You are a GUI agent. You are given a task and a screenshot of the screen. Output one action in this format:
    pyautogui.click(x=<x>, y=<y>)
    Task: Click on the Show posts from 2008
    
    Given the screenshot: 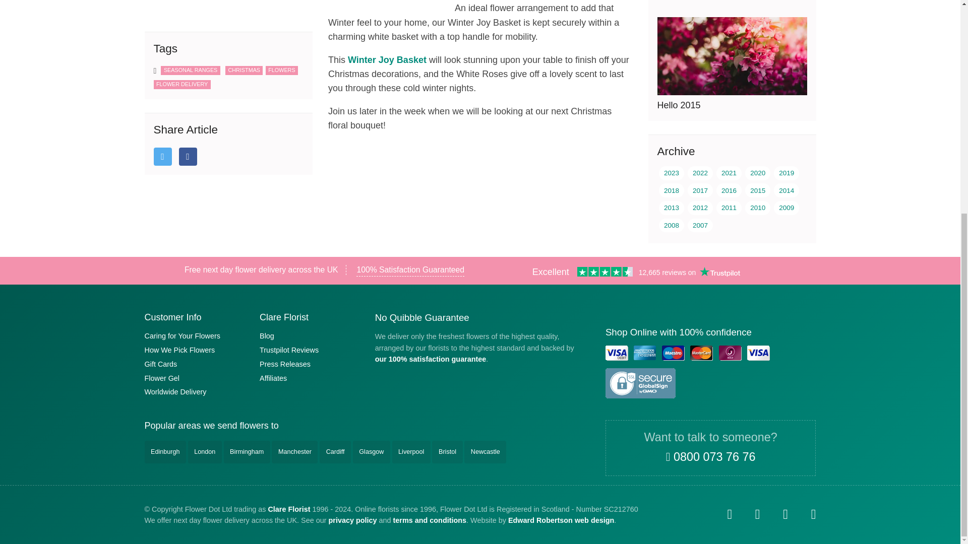 What is the action you would take?
    pyautogui.click(x=672, y=226)
    